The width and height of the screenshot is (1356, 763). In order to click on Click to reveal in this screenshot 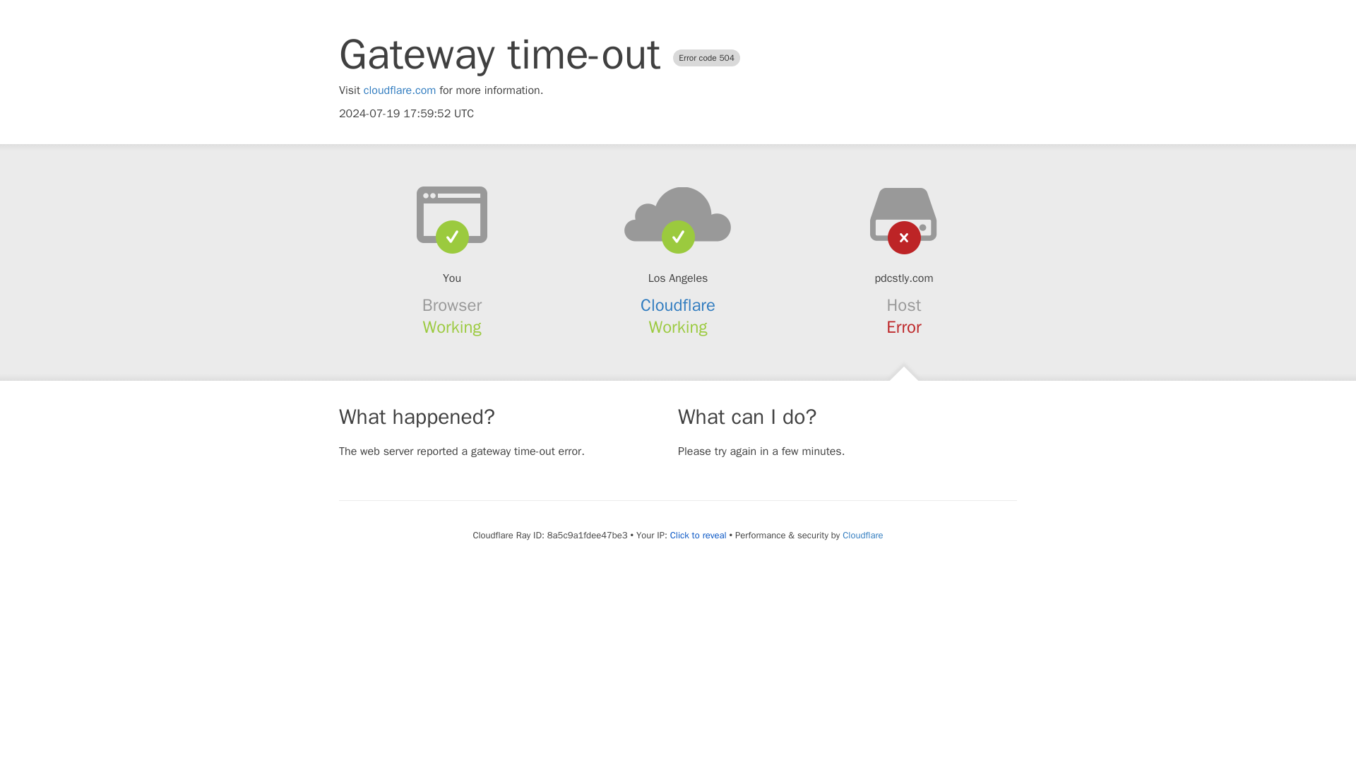, I will do `click(698, 536)`.